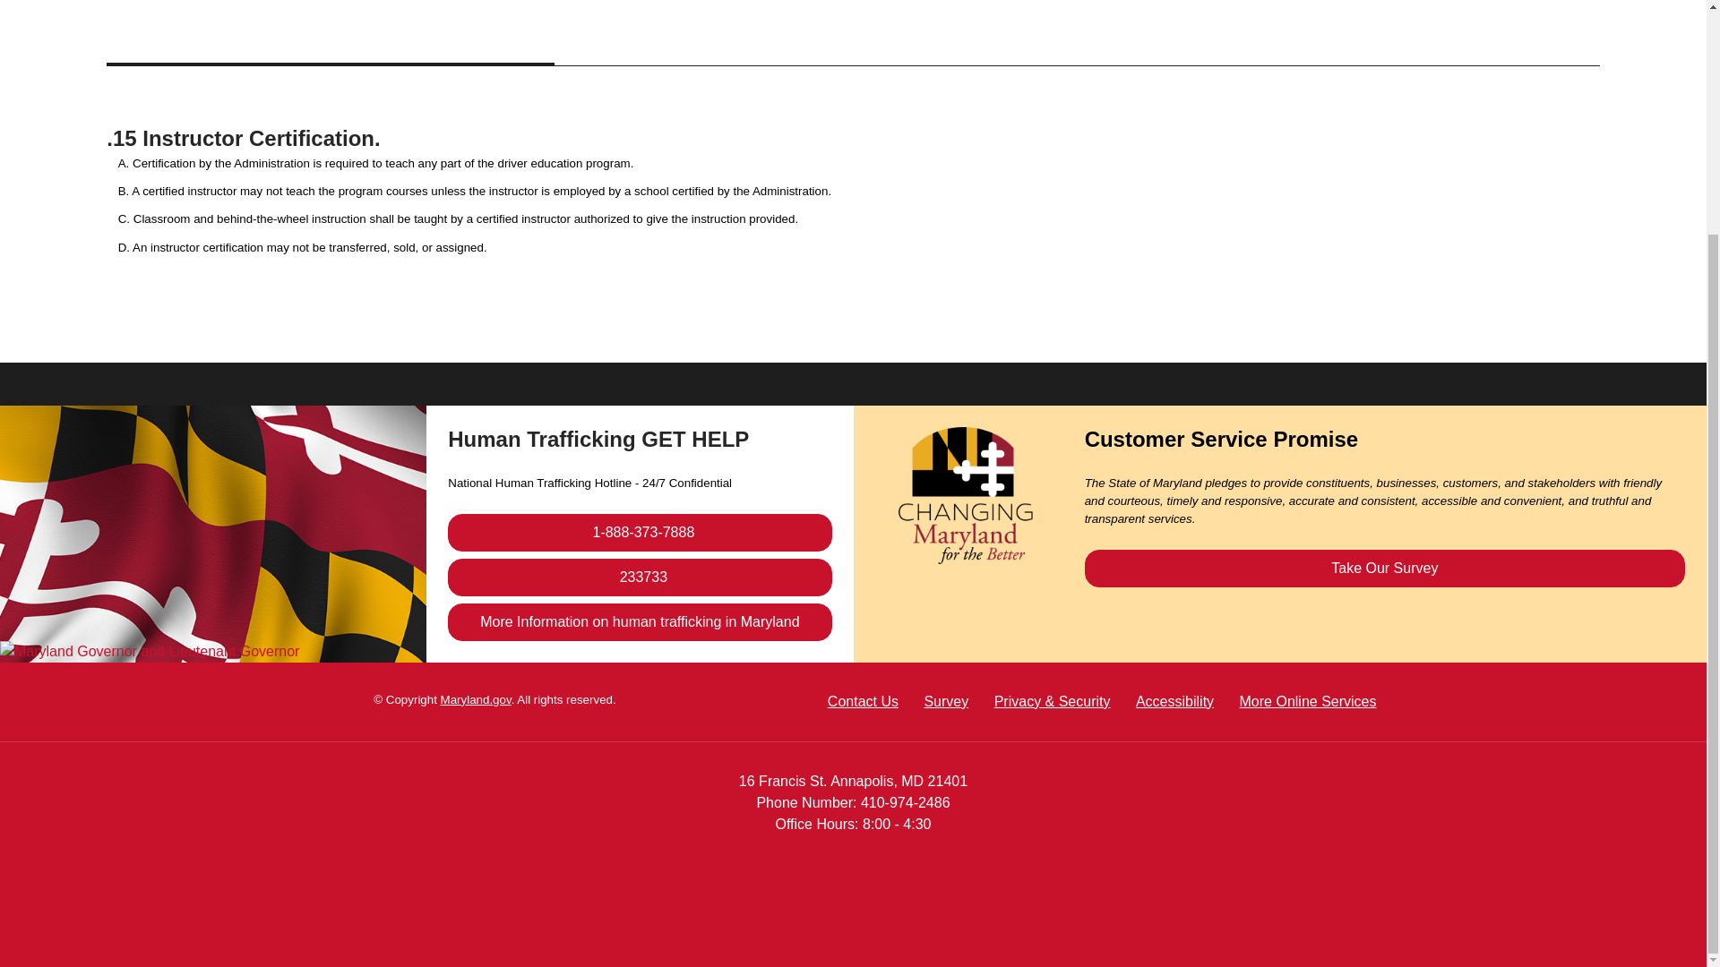  What do you see at coordinates (639, 532) in the screenshot?
I see `1-888-373-7888` at bounding box center [639, 532].